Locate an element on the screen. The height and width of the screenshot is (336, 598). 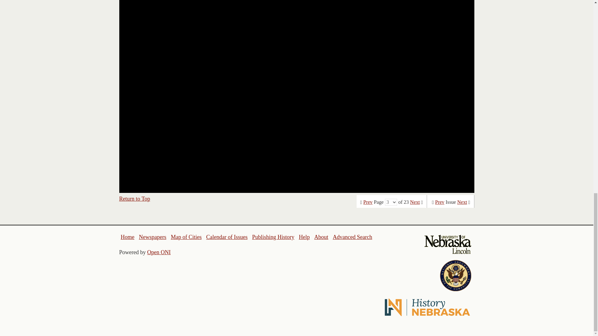
Advanced Search is located at coordinates (352, 237).